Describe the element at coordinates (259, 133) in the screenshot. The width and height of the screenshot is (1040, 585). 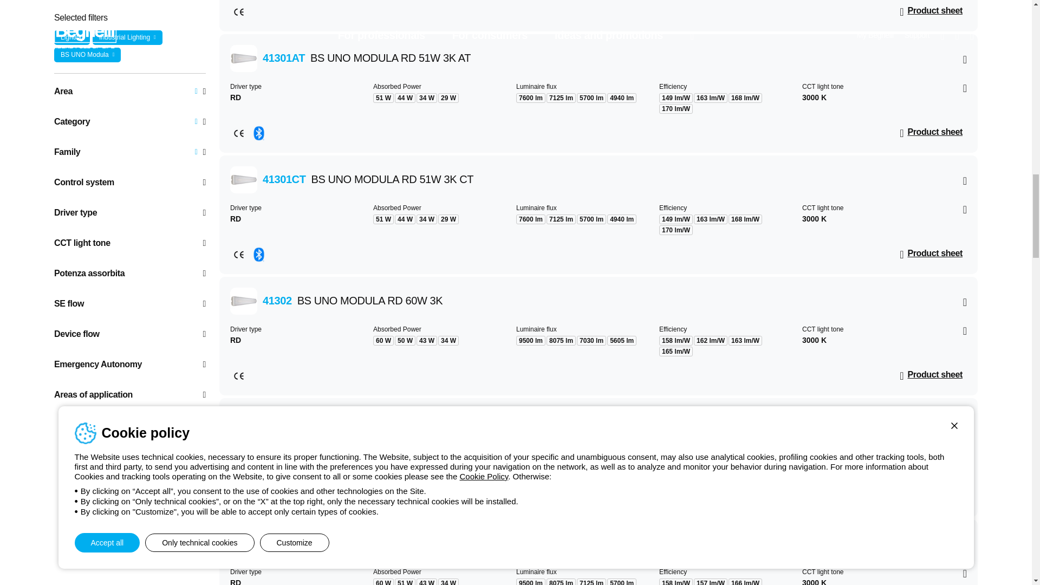
I see `BLUETOOTH` at that location.